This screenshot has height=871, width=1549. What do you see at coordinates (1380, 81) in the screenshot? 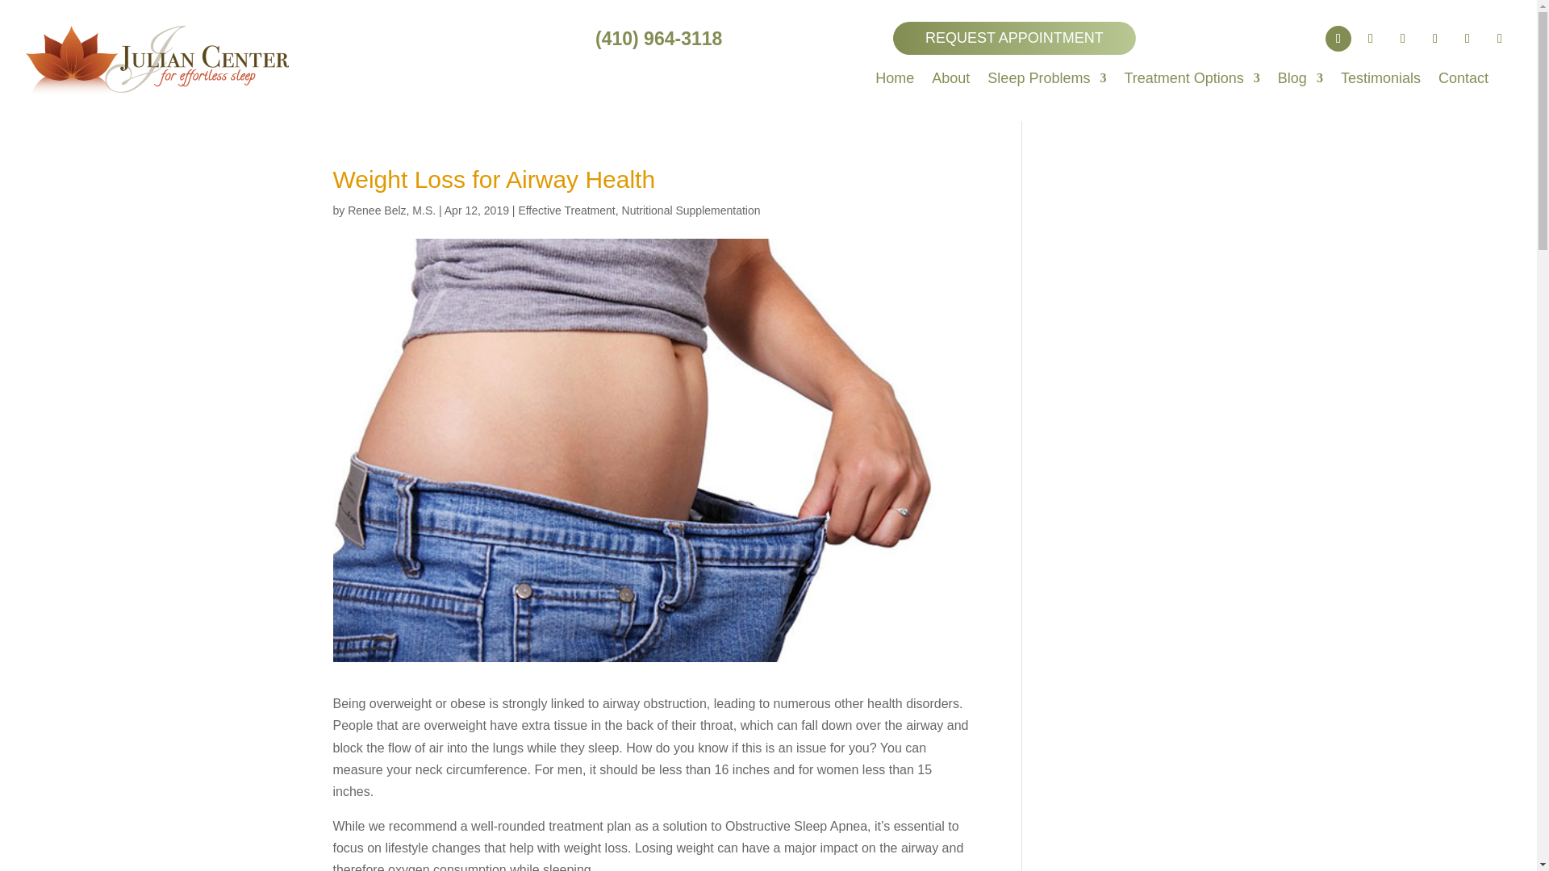
I see `Testimonials` at bounding box center [1380, 81].